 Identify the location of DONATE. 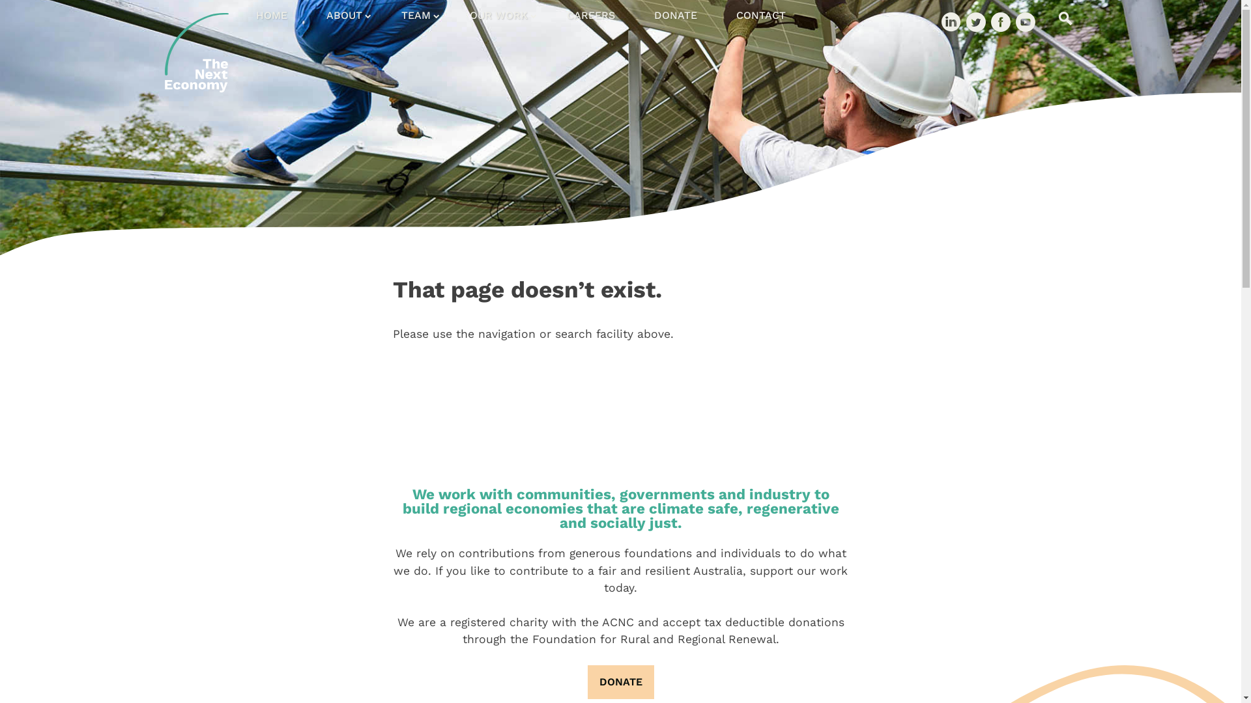
(621, 682).